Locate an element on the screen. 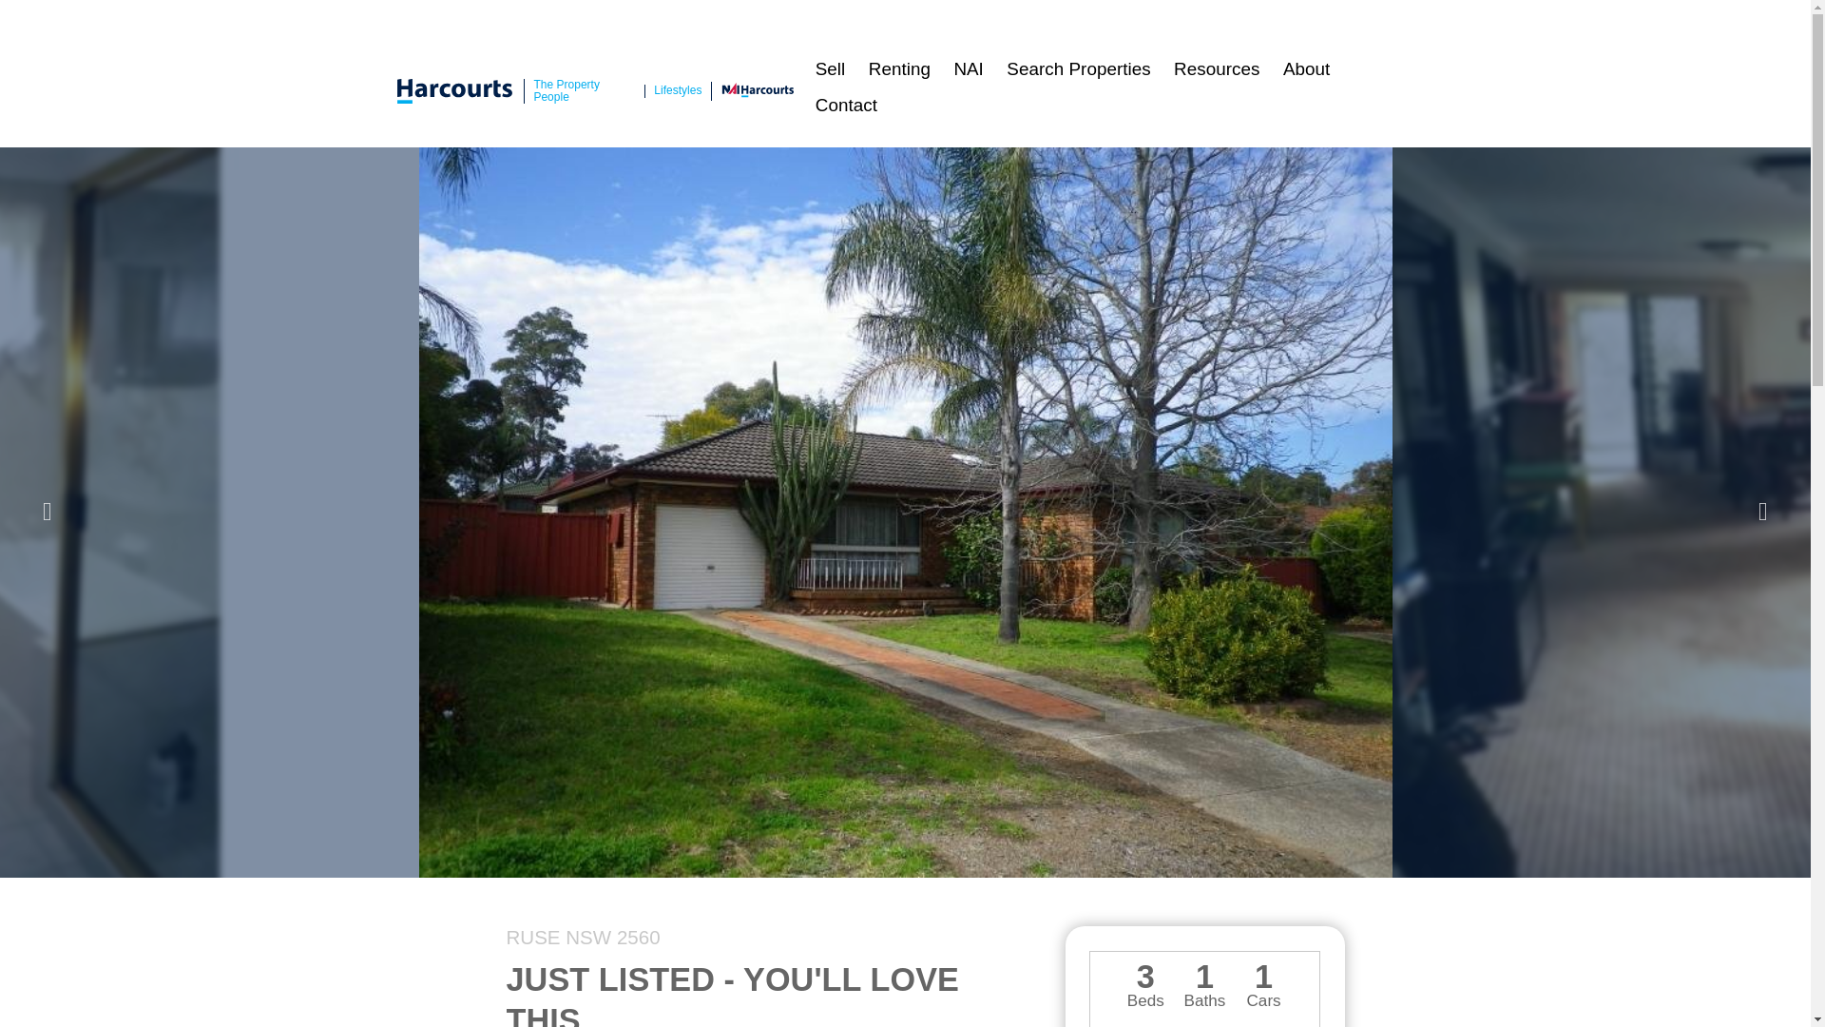 This screenshot has width=1825, height=1027. Resources is located at coordinates (1217, 68).